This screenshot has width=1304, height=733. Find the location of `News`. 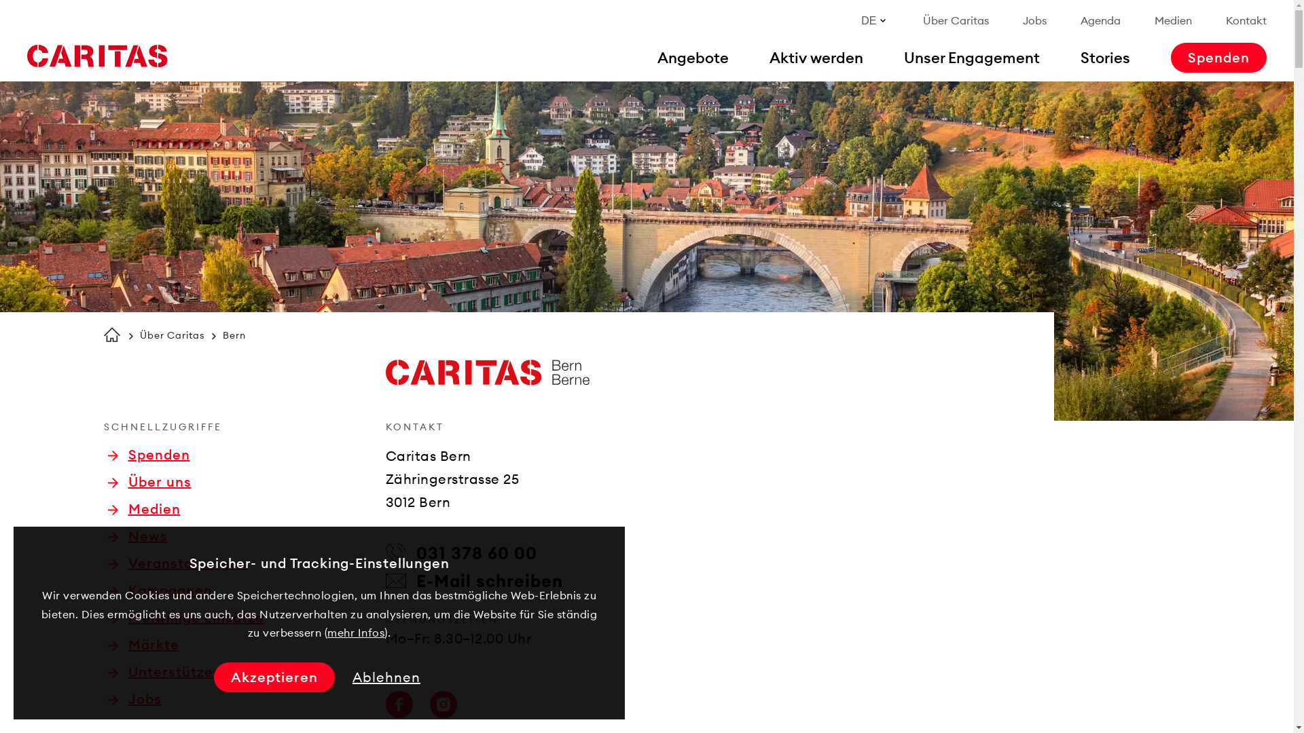

News is located at coordinates (137, 536).